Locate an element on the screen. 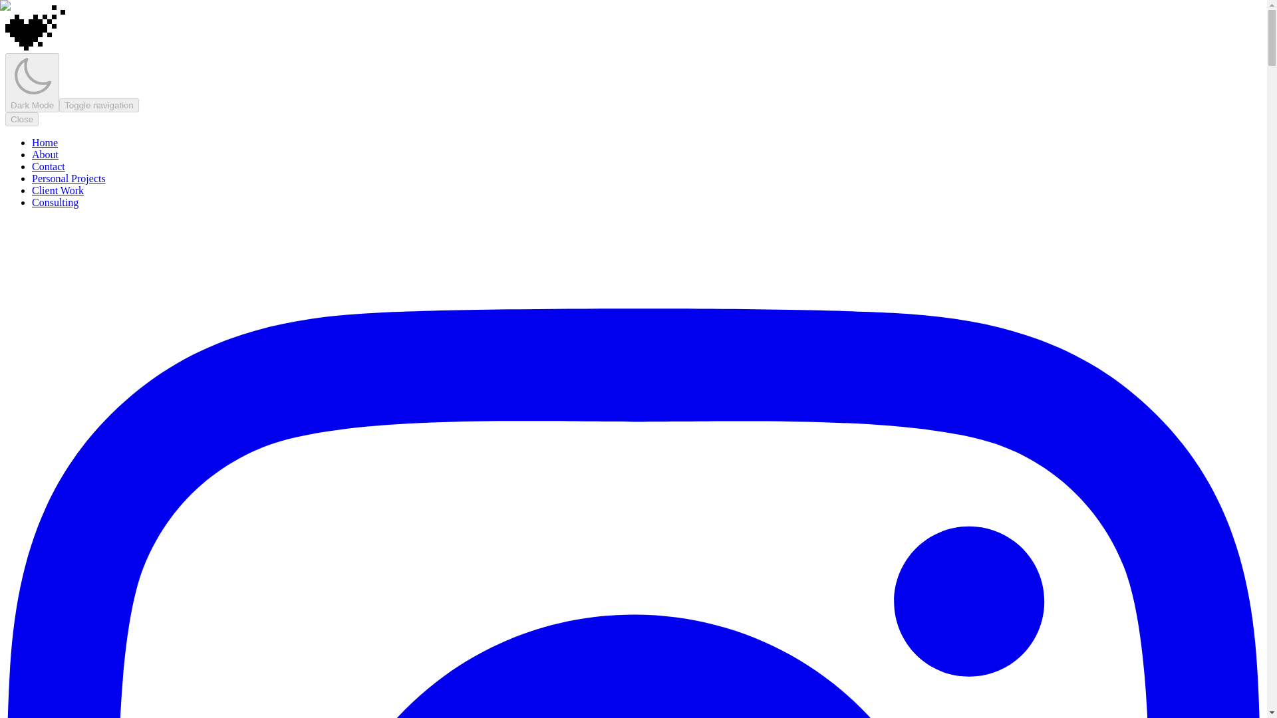 This screenshot has height=718, width=1277. Personal Projects is located at coordinates (69, 178).